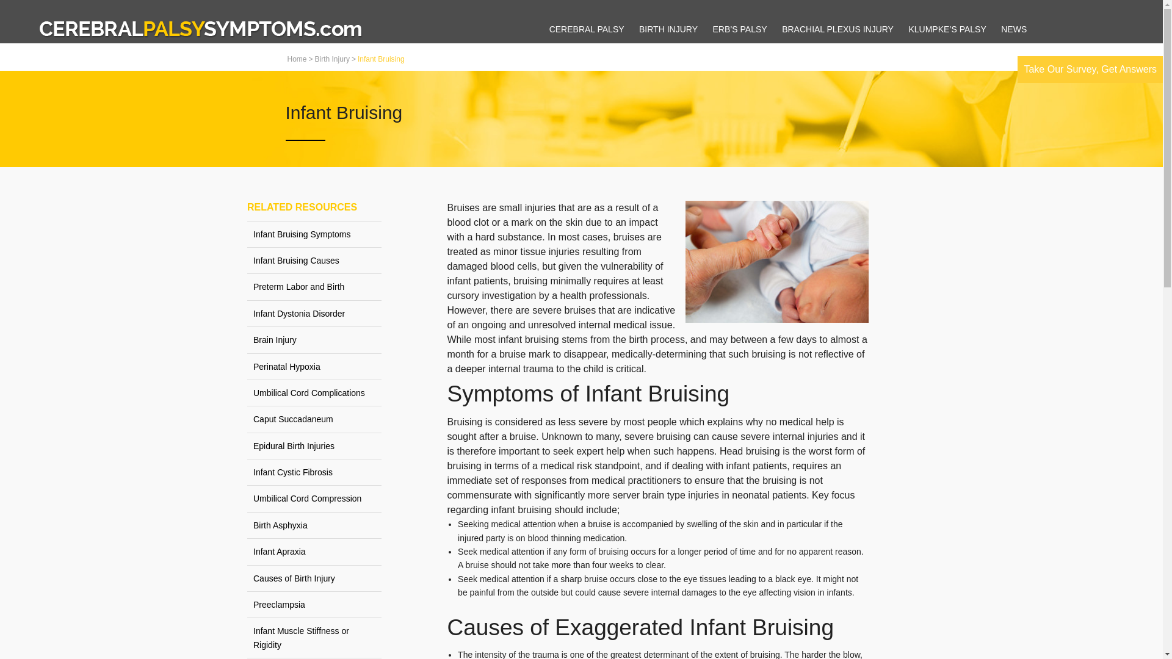 This screenshot has height=659, width=1172. I want to click on Umbilical Cord Compression, so click(314, 498).